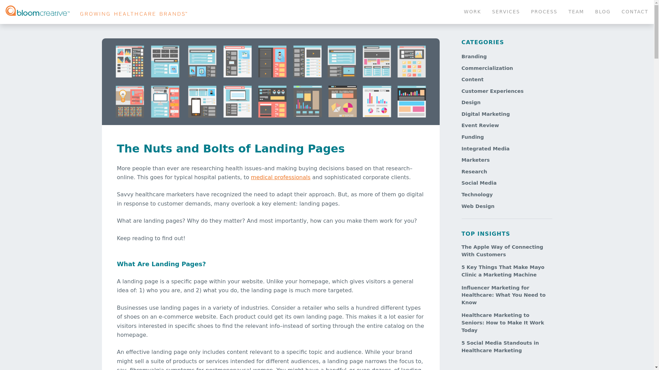 This screenshot has width=659, height=370. What do you see at coordinates (478, 206) in the screenshot?
I see `Web Design` at bounding box center [478, 206].